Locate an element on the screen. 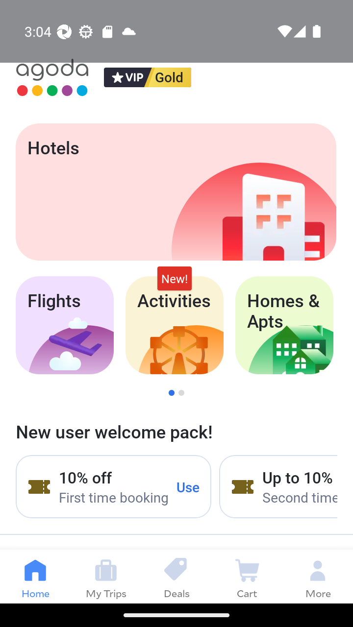 This screenshot has width=353, height=627. Use is located at coordinates (188, 486).